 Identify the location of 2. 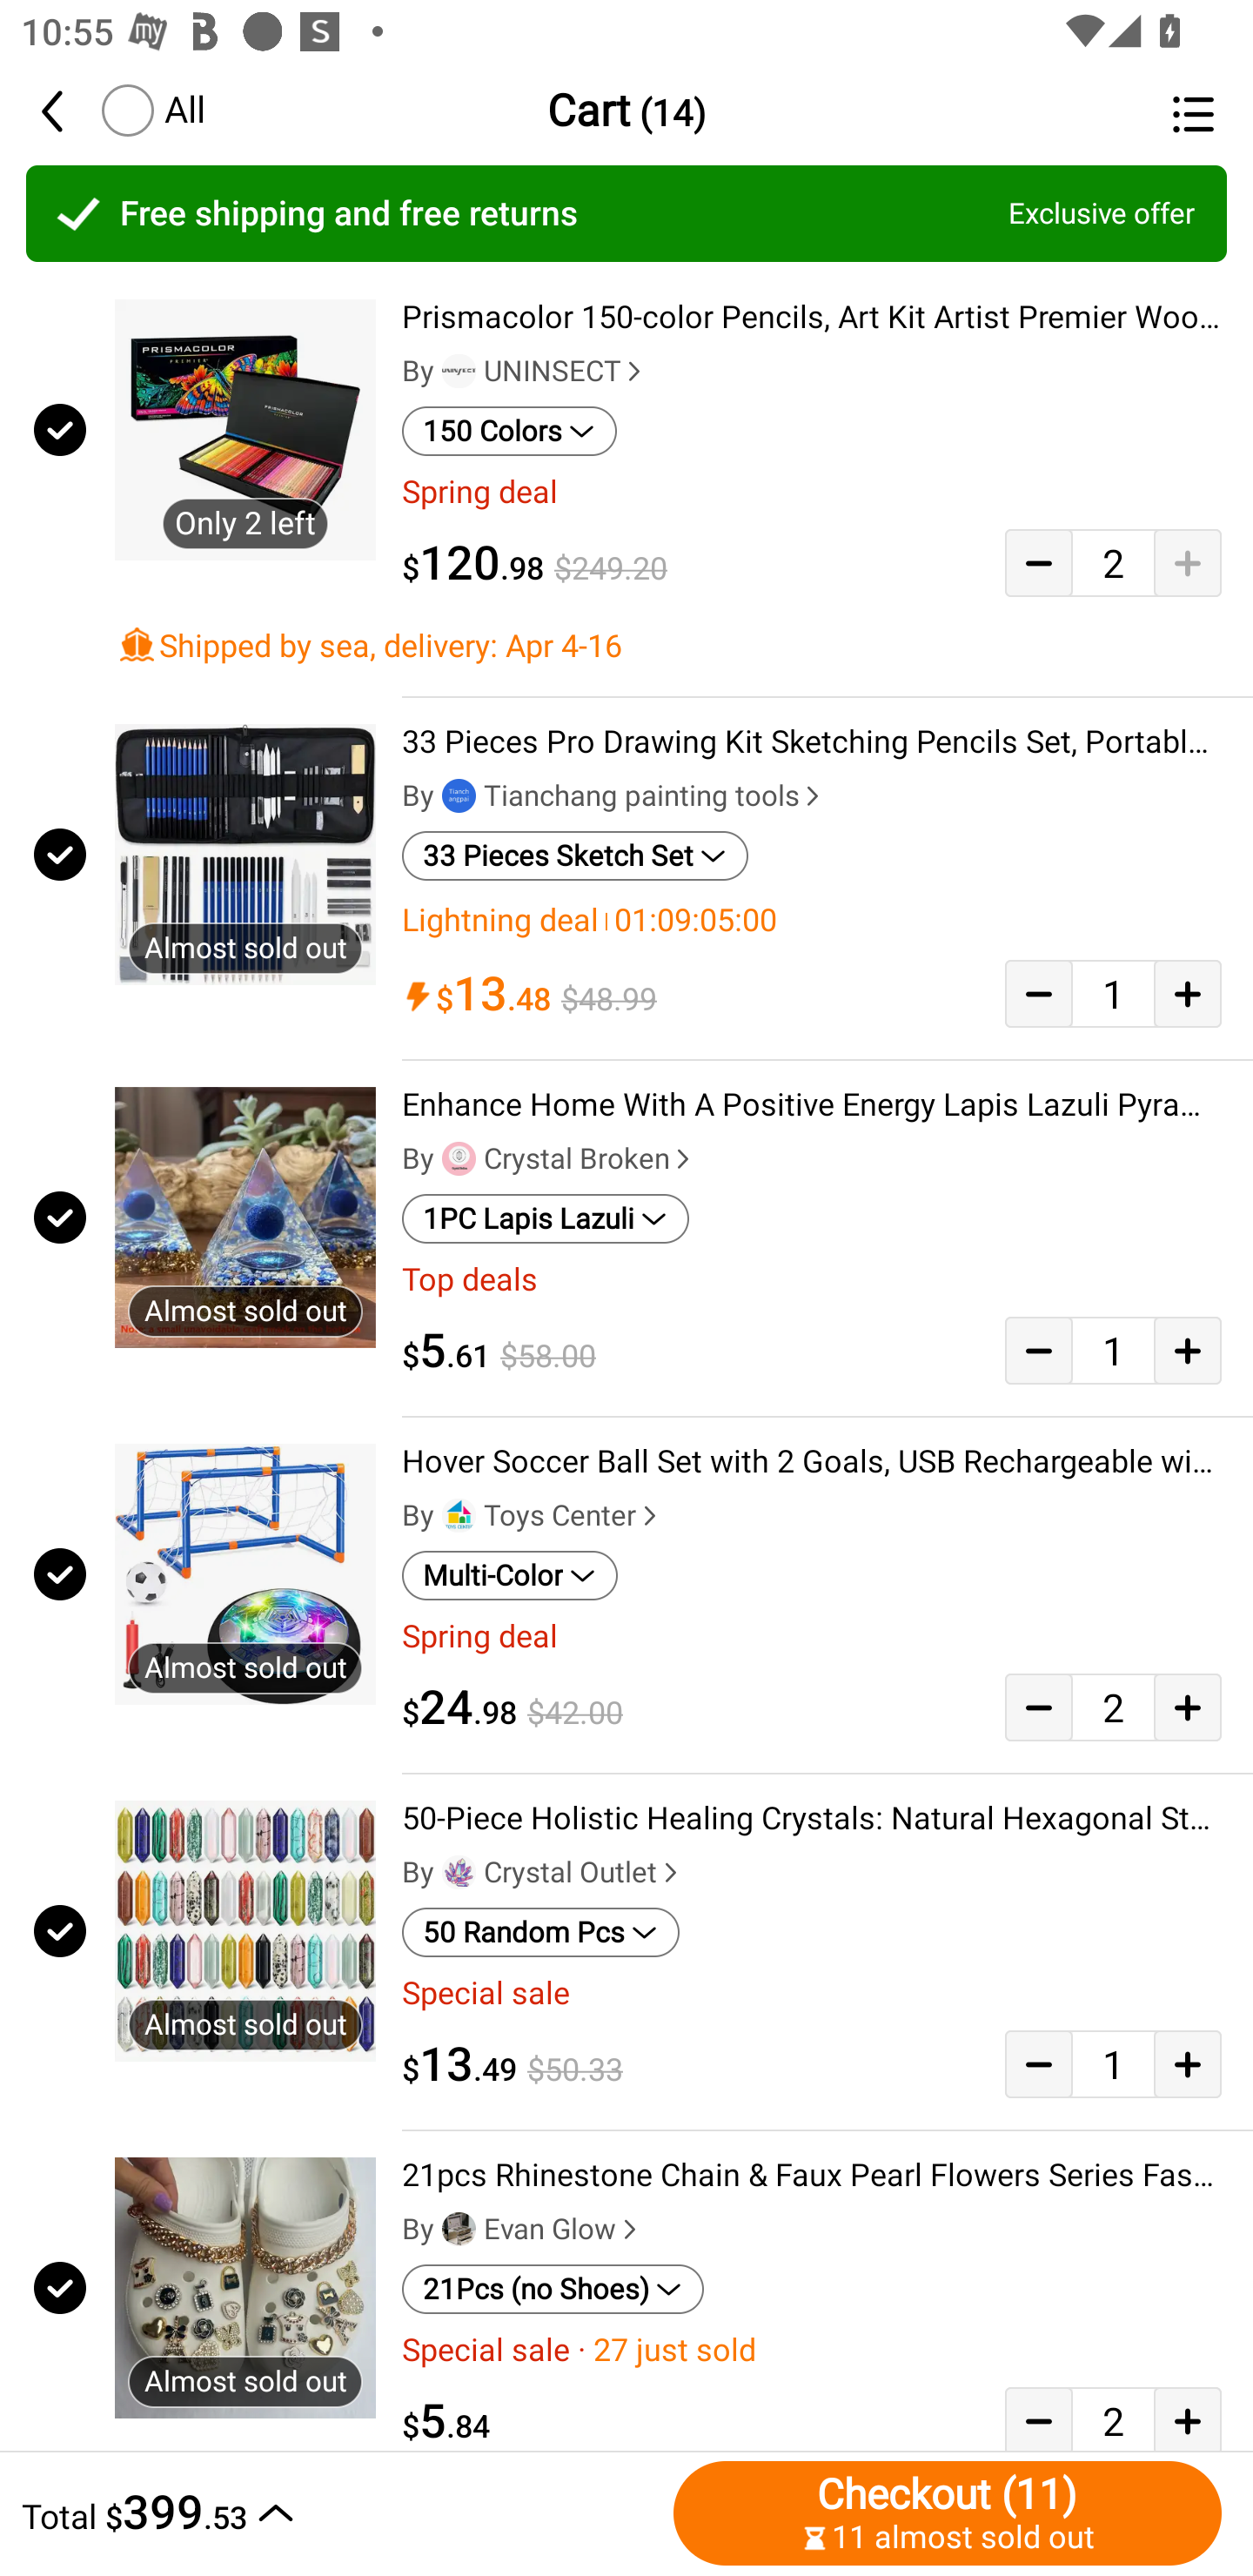
(1113, 2418).